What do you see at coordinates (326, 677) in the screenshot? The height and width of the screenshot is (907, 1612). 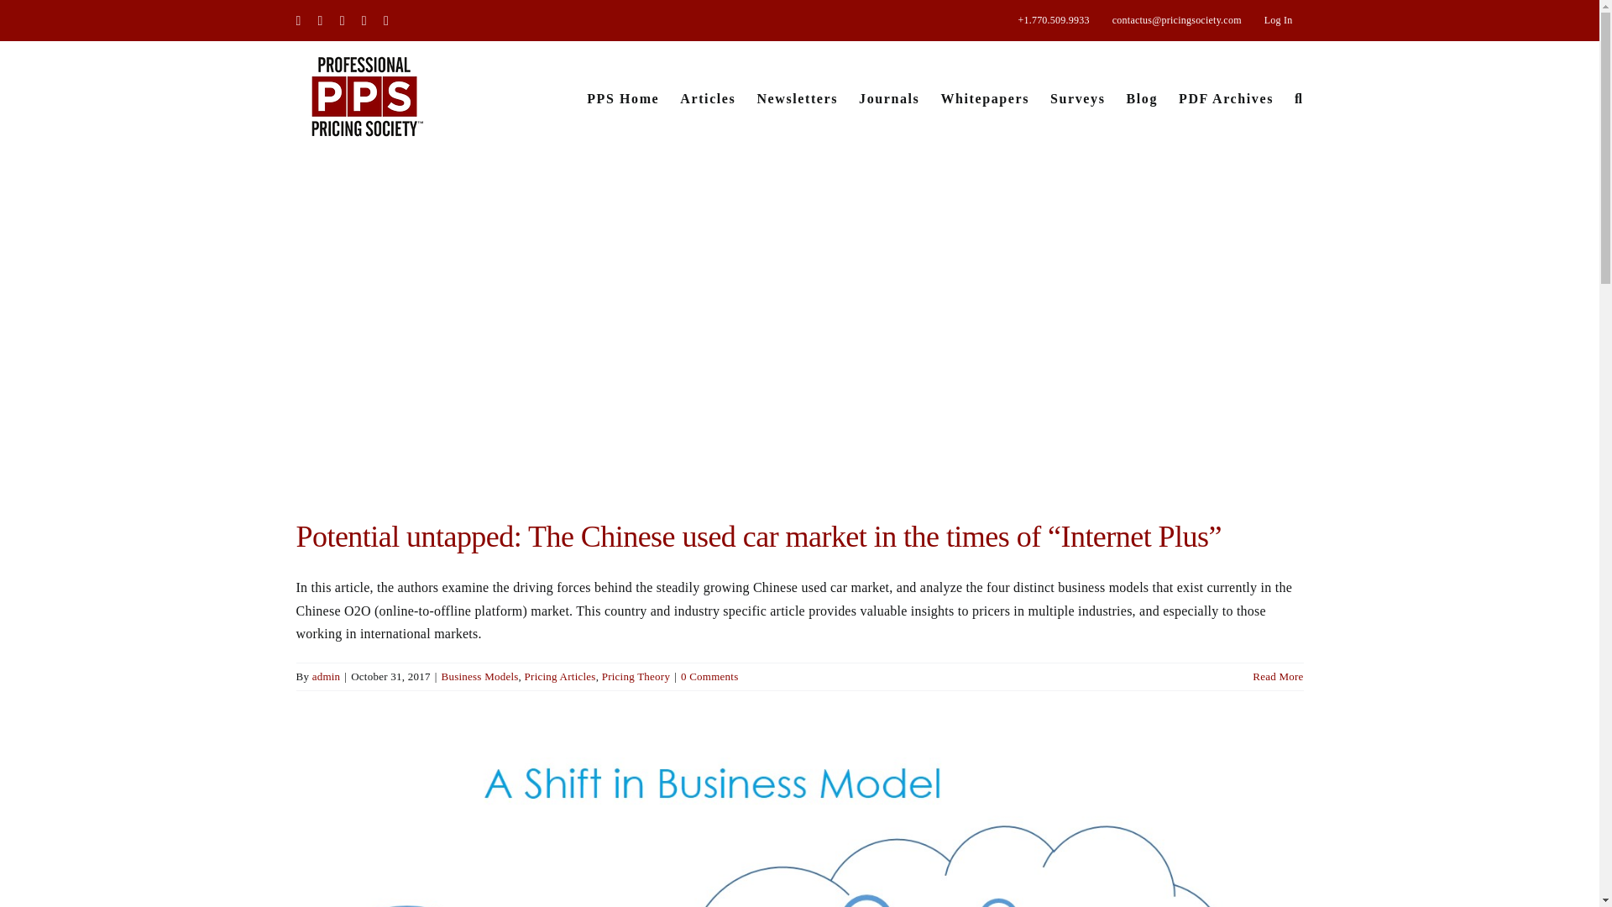 I see `Posts by admin` at bounding box center [326, 677].